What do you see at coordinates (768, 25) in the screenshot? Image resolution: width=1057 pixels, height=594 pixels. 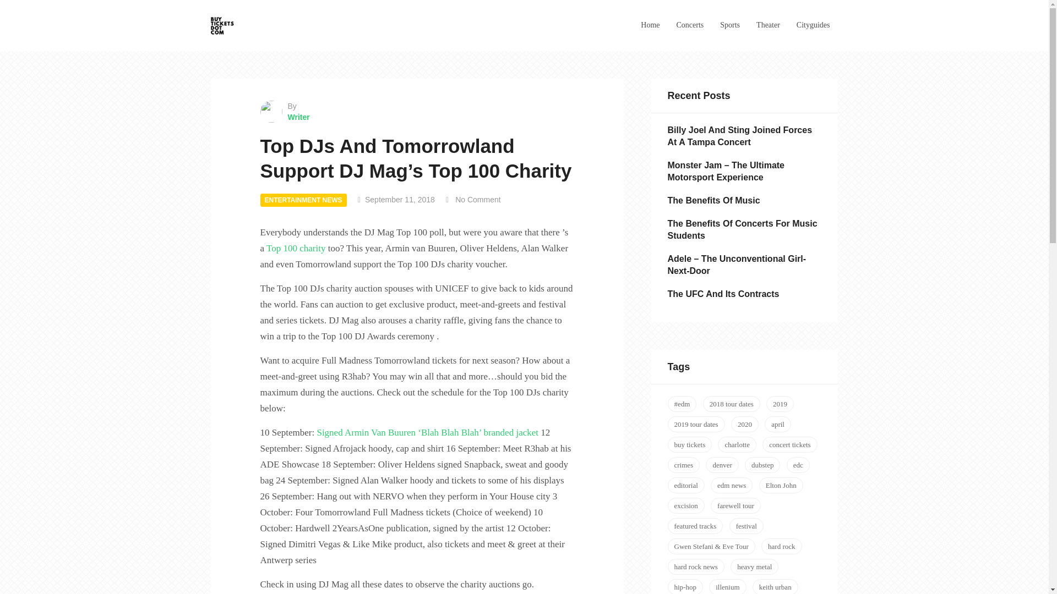 I see `Theater` at bounding box center [768, 25].